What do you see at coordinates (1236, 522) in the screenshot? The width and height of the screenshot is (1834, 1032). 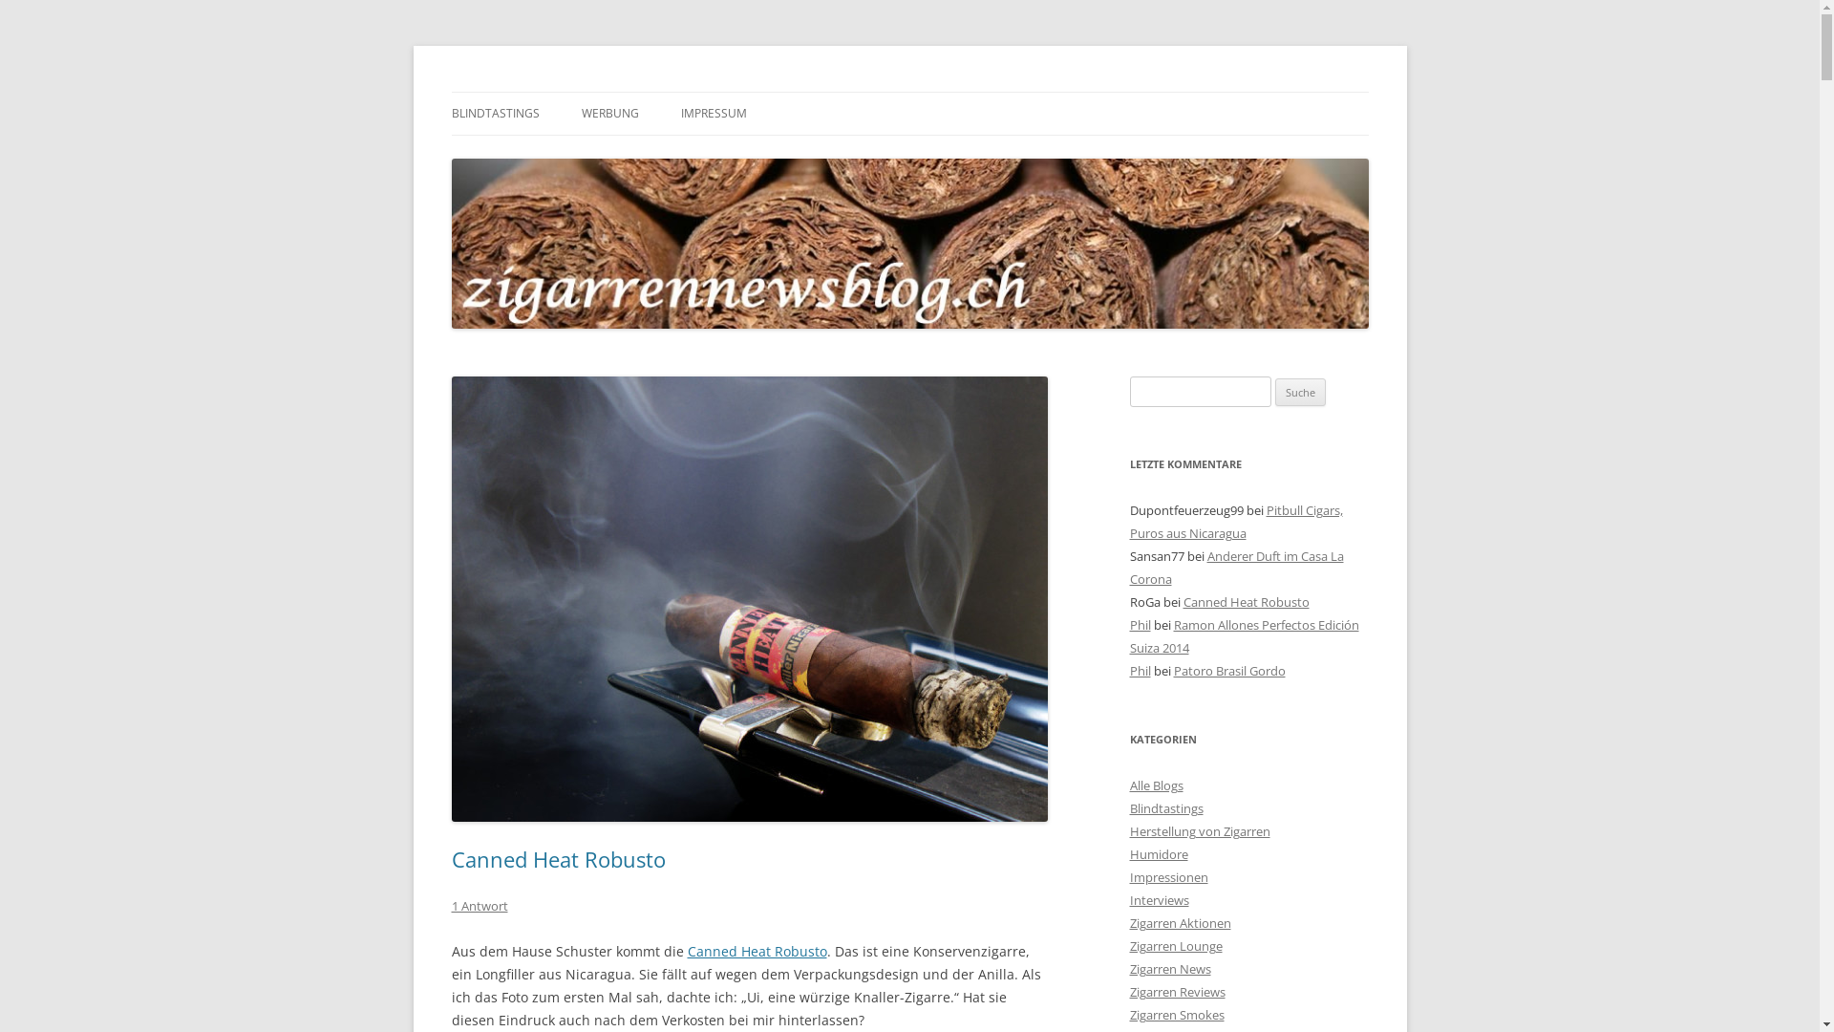 I see `Pitbull Cigars, Puros aus Nicaragua` at bounding box center [1236, 522].